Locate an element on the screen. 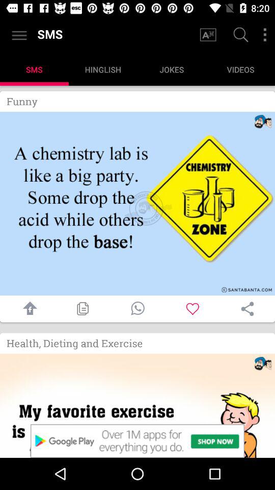  searching option is located at coordinates (239, 36).